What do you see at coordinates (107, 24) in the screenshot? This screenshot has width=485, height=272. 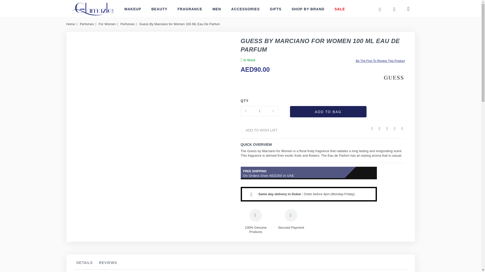 I see `For Women` at bounding box center [107, 24].